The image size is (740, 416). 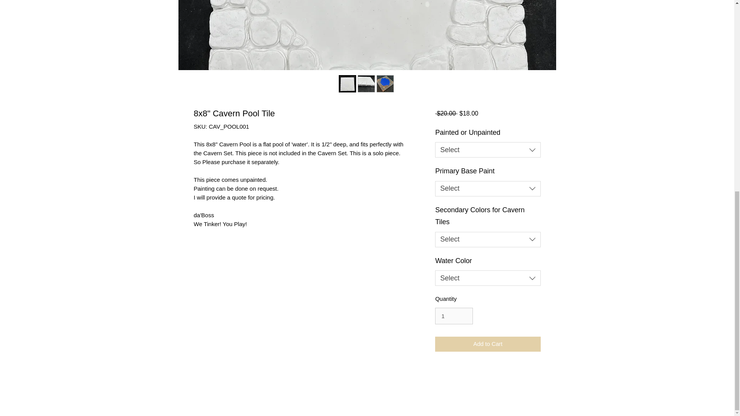 What do you see at coordinates (487, 344) in the screenshot?
I see `Add to Cart` at bounding box center [487, 344].